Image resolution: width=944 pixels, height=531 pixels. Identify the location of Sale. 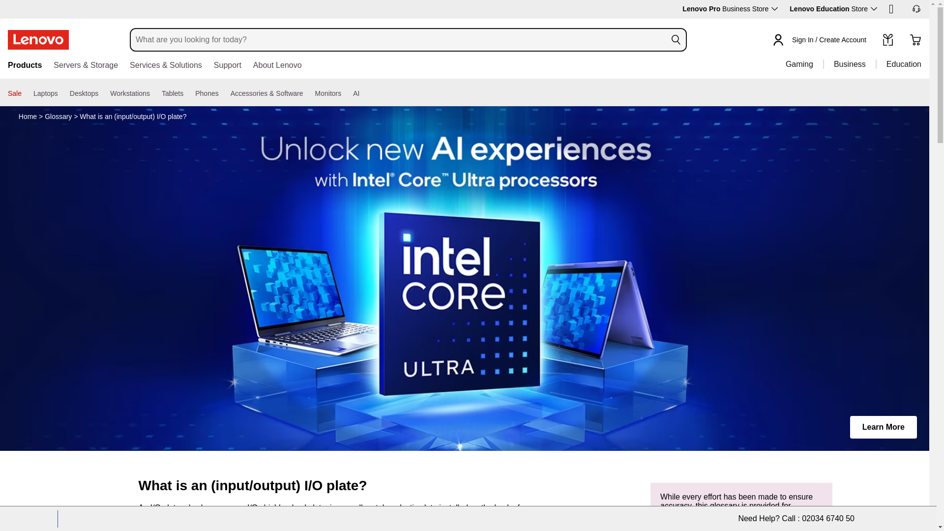
(15, 93).